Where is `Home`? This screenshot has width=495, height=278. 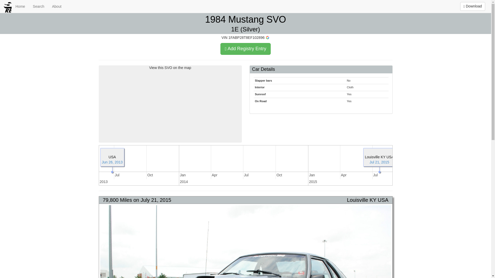
Home is located at coordinates (20, 6).